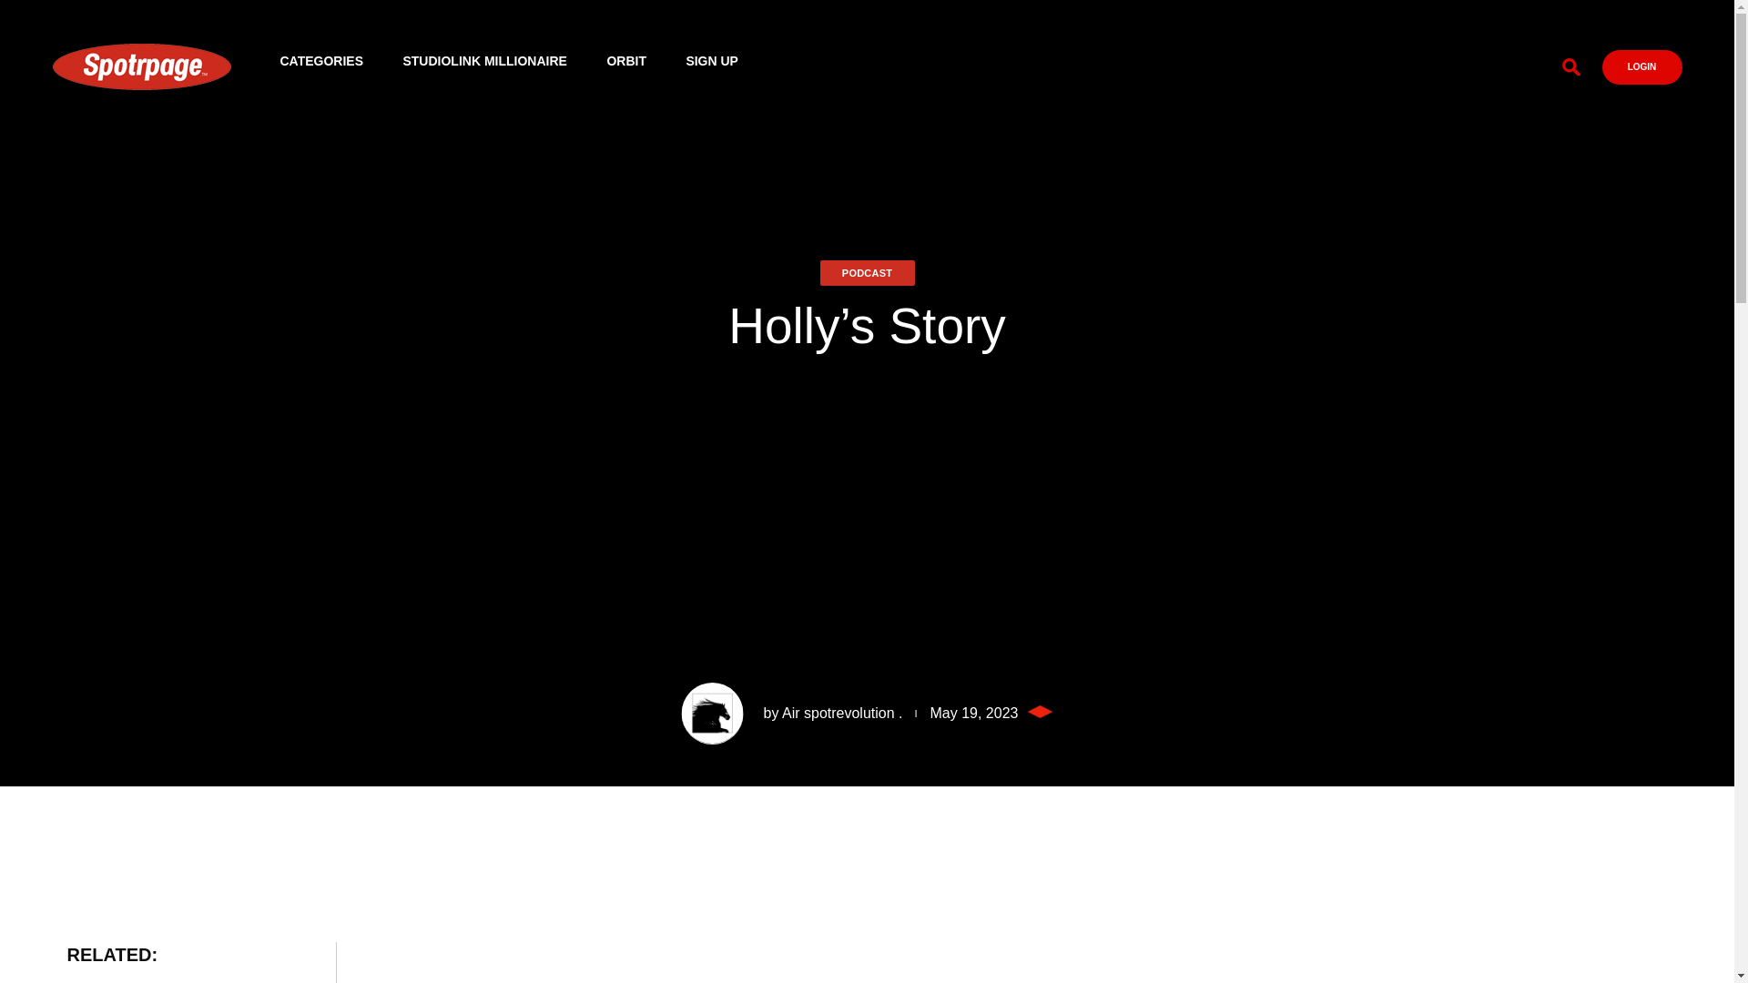 Image resolution: width=1748 pixels, height=983 pixels. Describe the element at coordinates (1642, 66) in the screenshot. I see `LOGIN` at that location.